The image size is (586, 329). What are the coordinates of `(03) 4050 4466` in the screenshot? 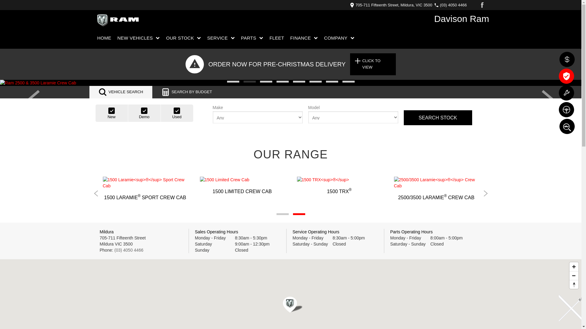 It's located at (452, 5).